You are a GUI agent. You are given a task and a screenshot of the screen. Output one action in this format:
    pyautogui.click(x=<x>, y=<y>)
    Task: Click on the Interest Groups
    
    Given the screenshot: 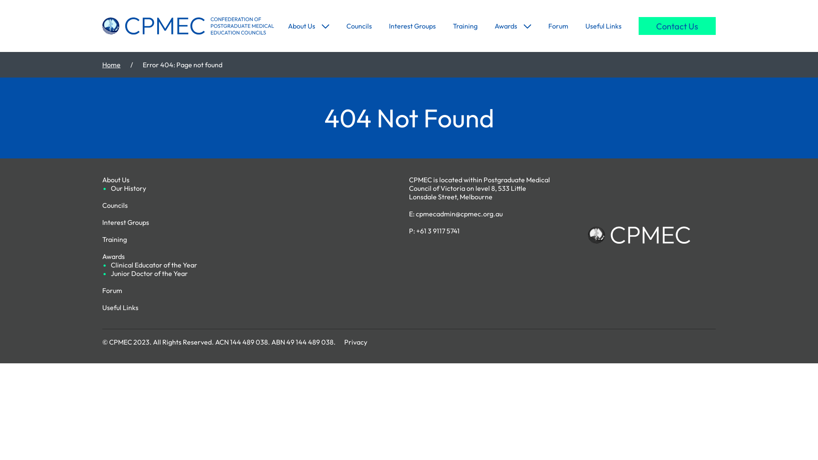 What is the action you would take?
    pyautogui.click(x=126, y=222)
    